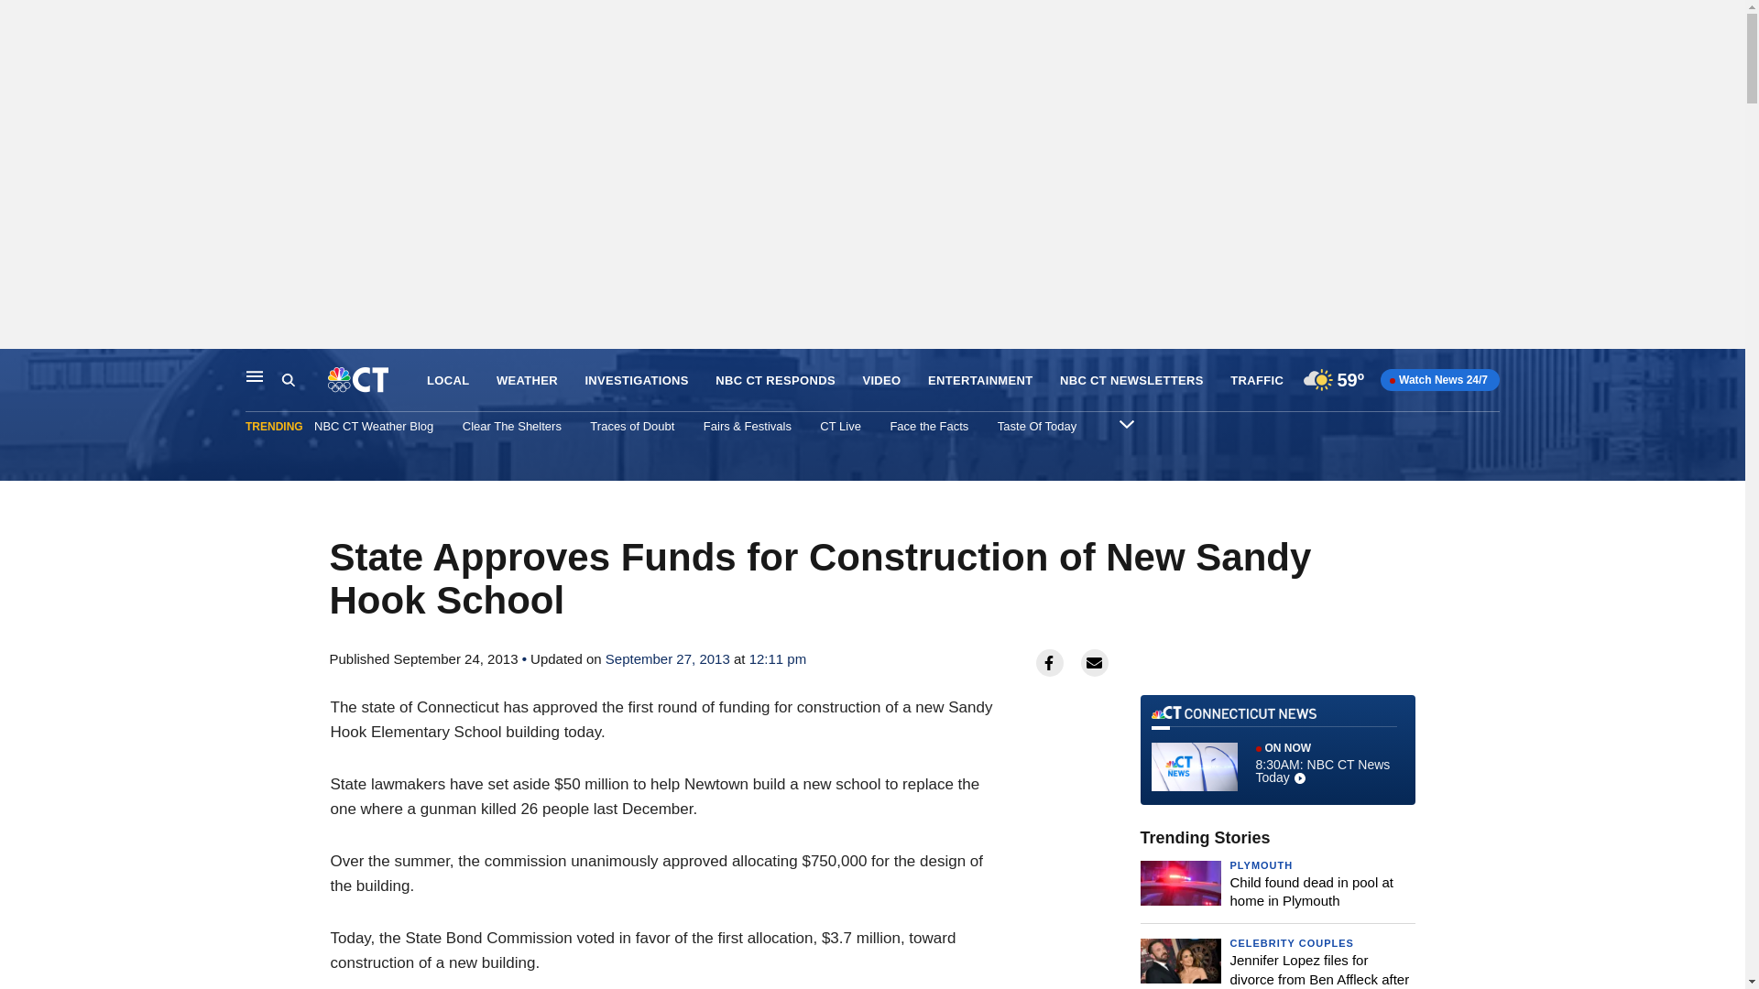 The image size is (1759, 989). I want to click on Skip to content, so click(1257, 381).